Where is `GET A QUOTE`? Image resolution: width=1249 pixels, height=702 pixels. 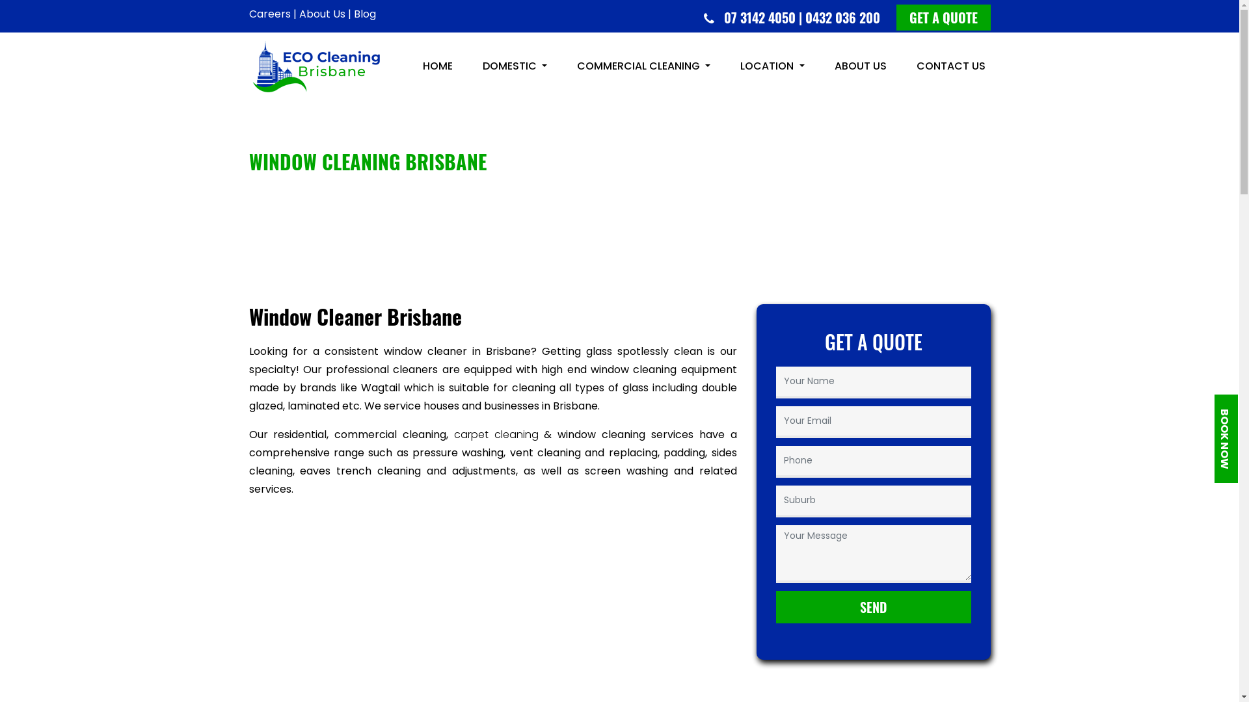
GET A QUOTE is located at coordinates (943, 18).